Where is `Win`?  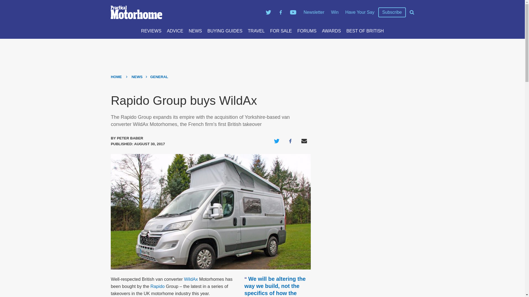 Win is located at coordinates (335, 12).